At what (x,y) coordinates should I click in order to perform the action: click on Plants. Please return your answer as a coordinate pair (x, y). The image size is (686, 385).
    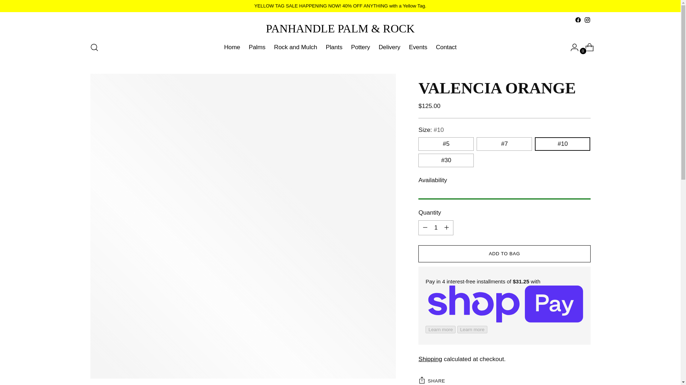
    Looking at the image, I should click on (334, 47).